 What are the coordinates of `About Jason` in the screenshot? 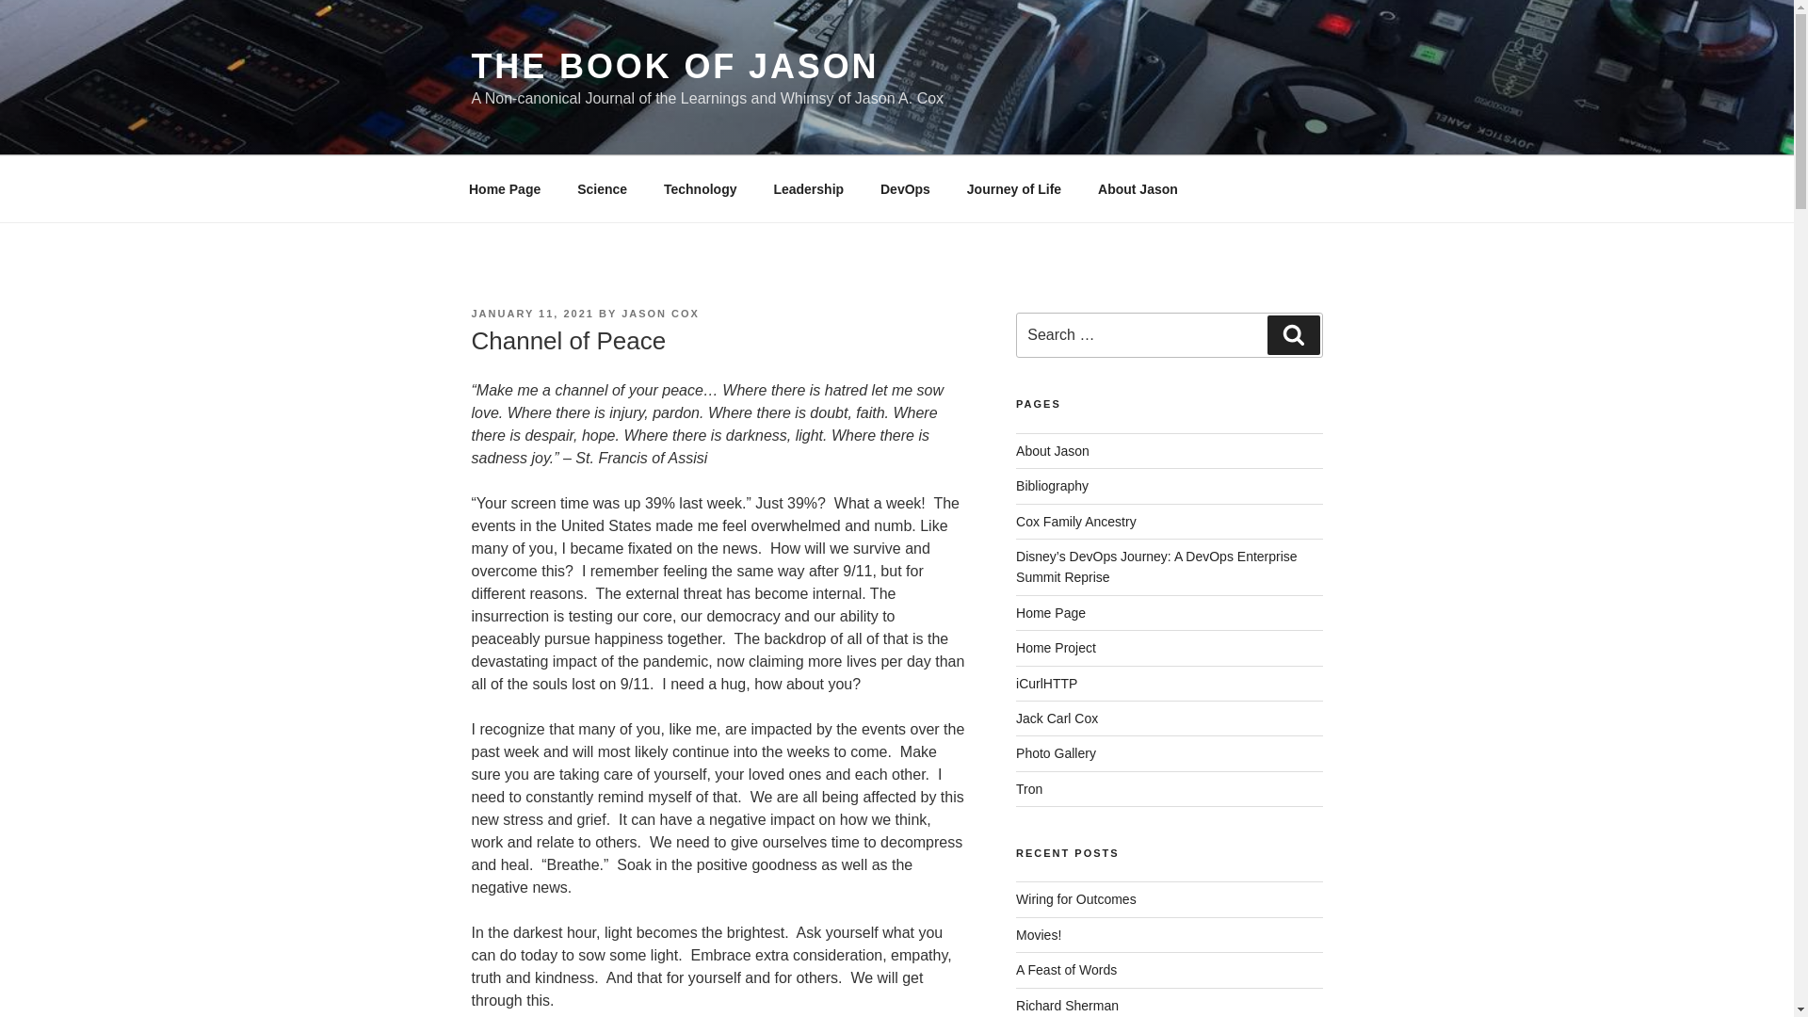 It's located at (1138, 188).